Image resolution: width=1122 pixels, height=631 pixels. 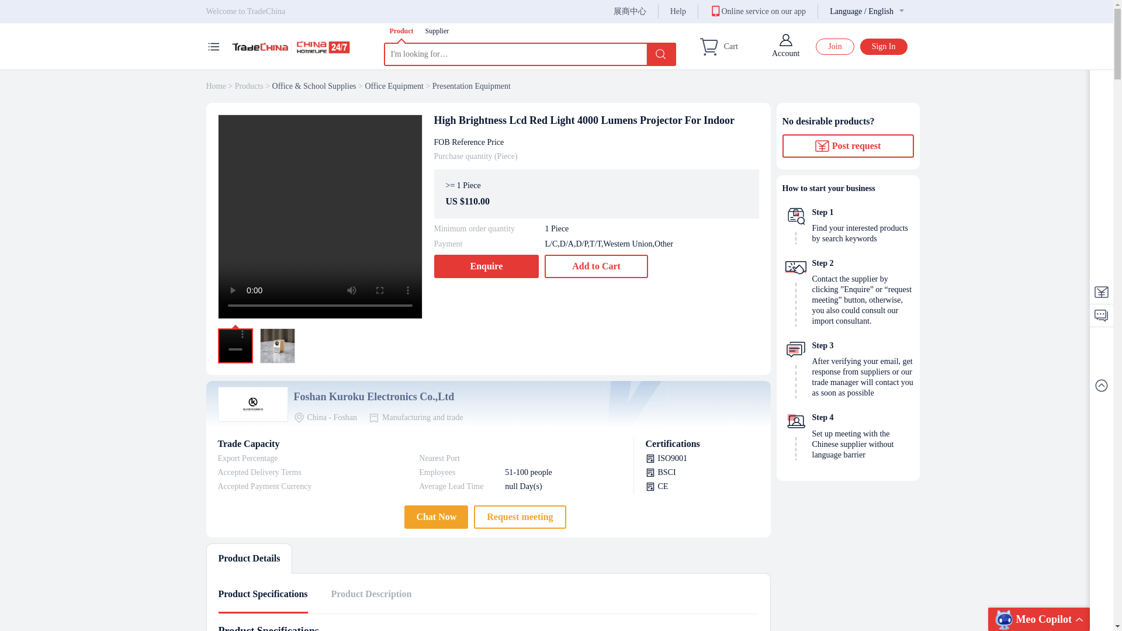 I want to click on Nearest Port, so click(x=459, y=459).